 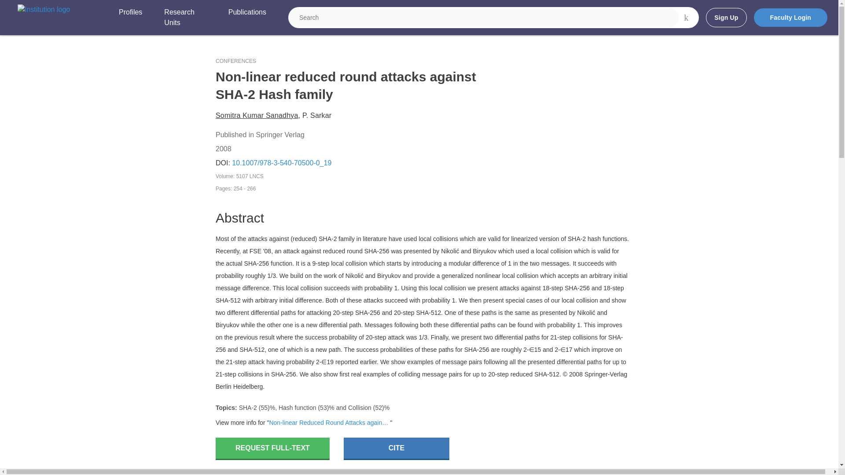 I want to click on Collision, so click(x=360, y=408).